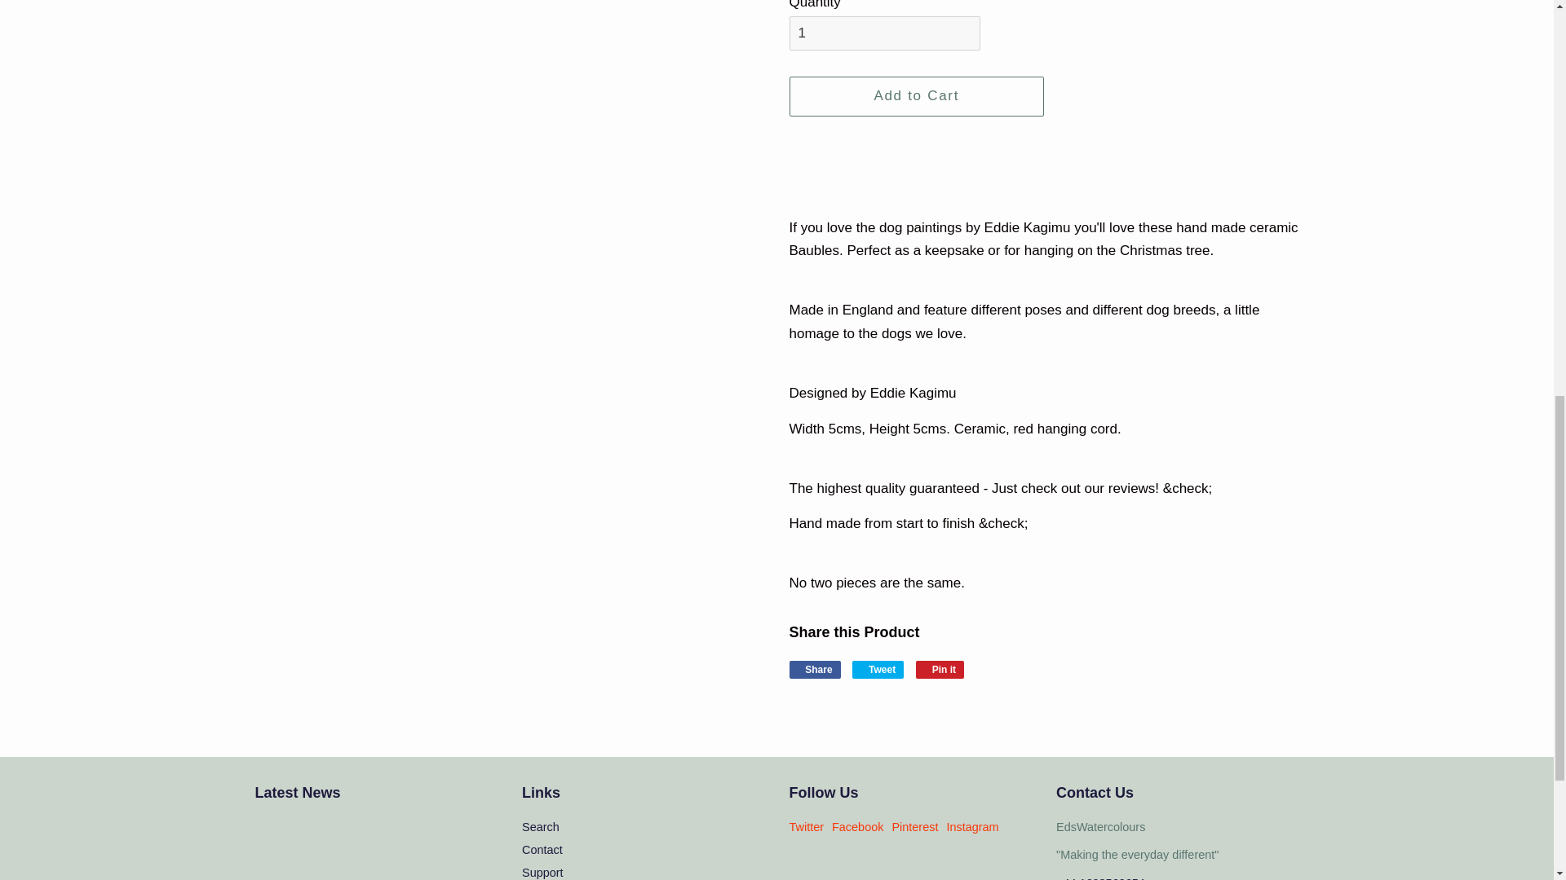 This screenshot has width=1566, height=880. What do you see at coordinates (878, 670) in the screenshot?
I see `Tweet on Twitter` at bounding box center [878, 670].